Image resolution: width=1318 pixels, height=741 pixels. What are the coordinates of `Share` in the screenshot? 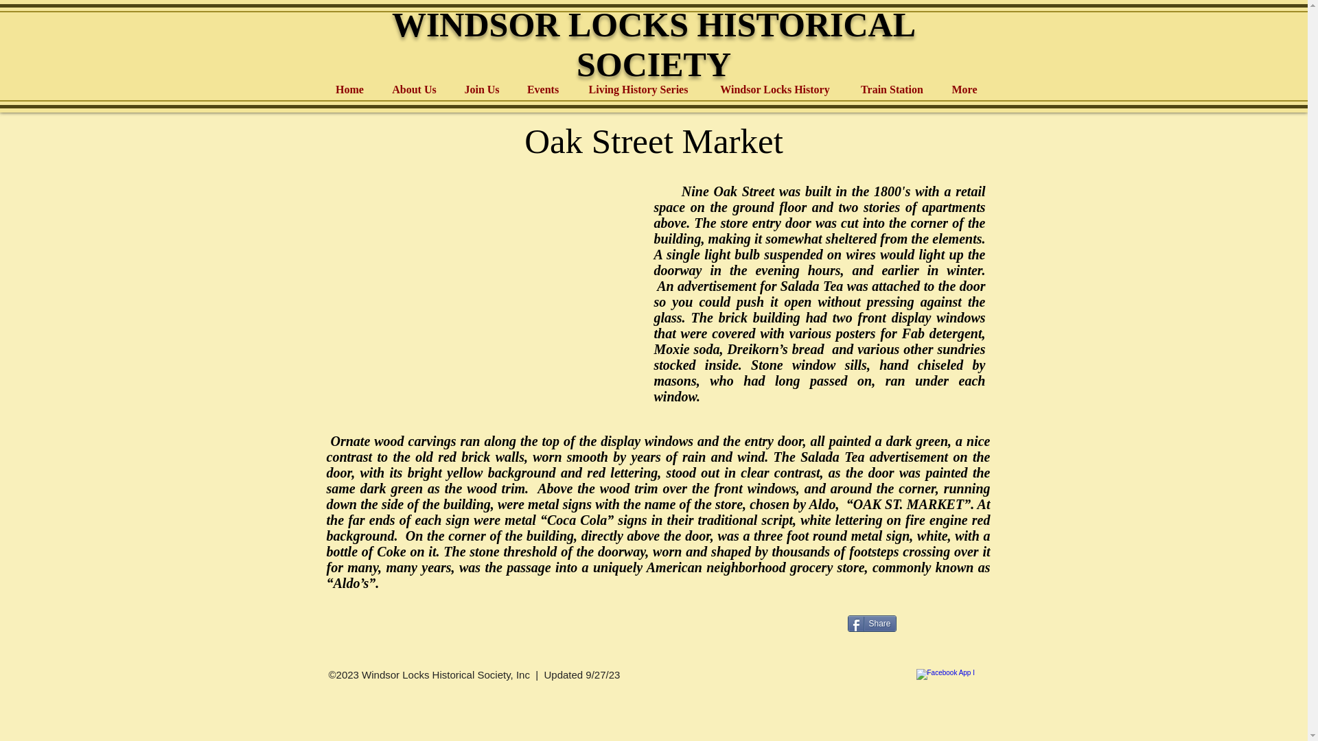 It's located at (872, 624).